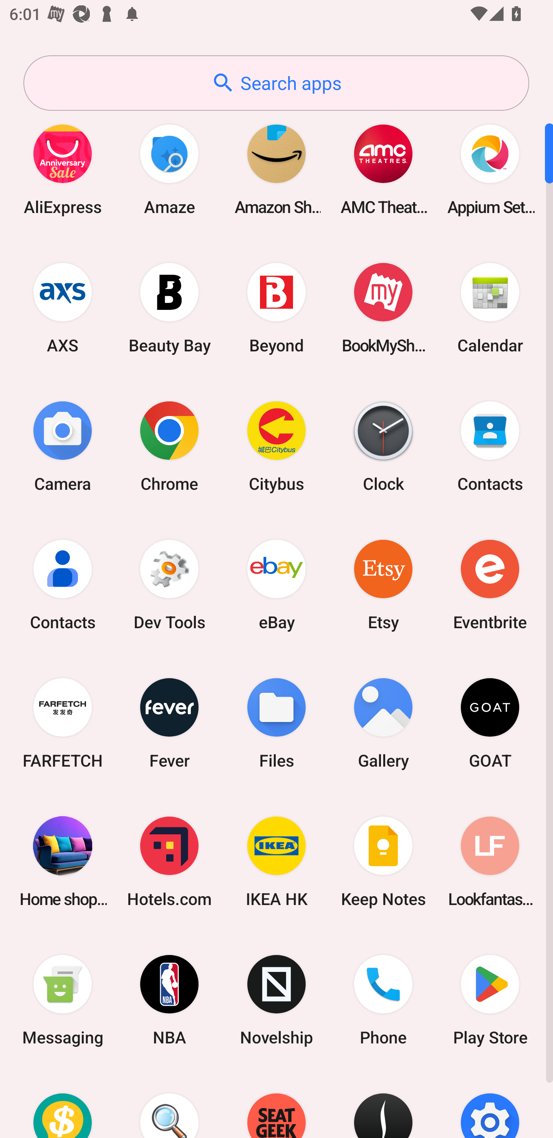 This screenshot has width=553, height=1138. What do you see at coordinates (63, 861) in the screenshot?
I see `Home shopping` at bounding box center [63, 861].